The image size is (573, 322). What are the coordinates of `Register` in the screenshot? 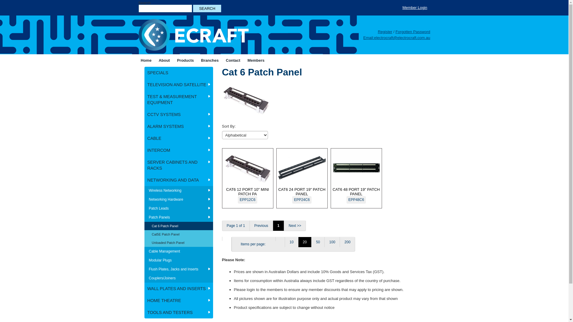 It's located at (385, 32).